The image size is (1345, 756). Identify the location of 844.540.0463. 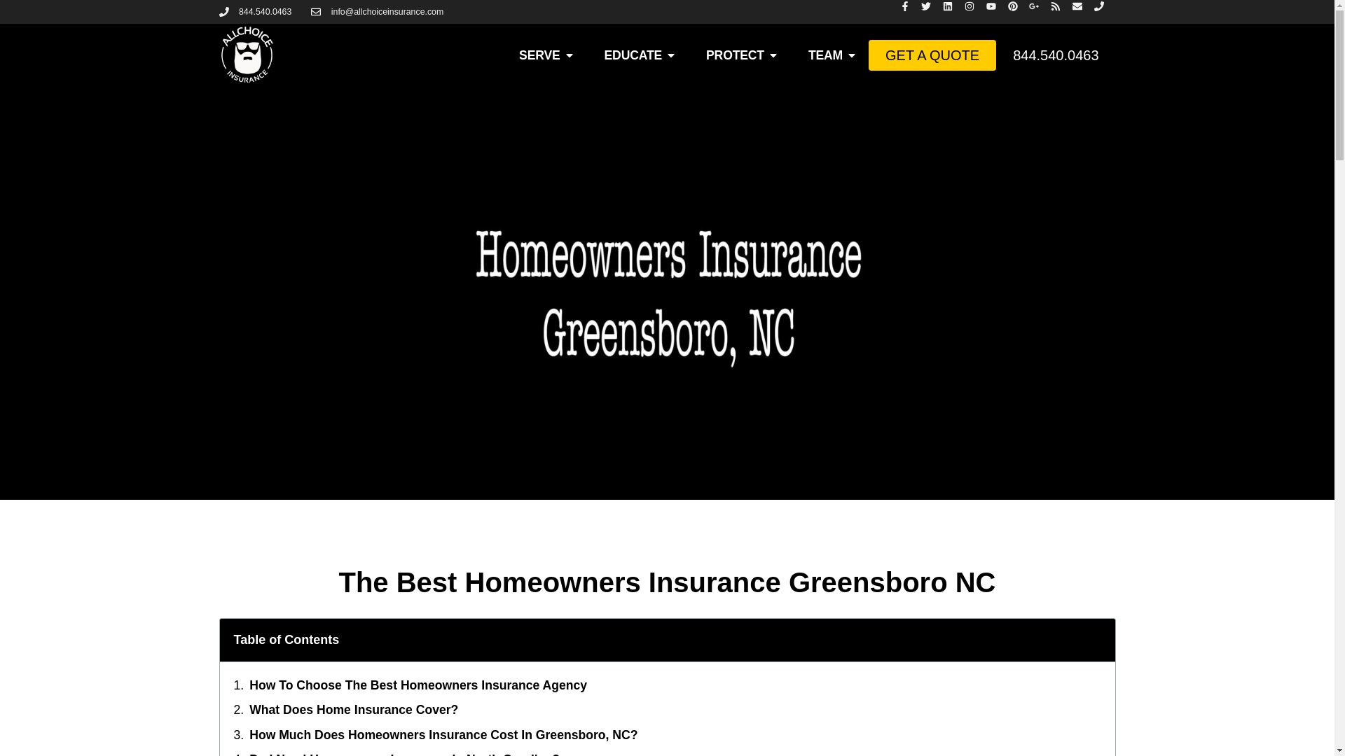
(255, 11).